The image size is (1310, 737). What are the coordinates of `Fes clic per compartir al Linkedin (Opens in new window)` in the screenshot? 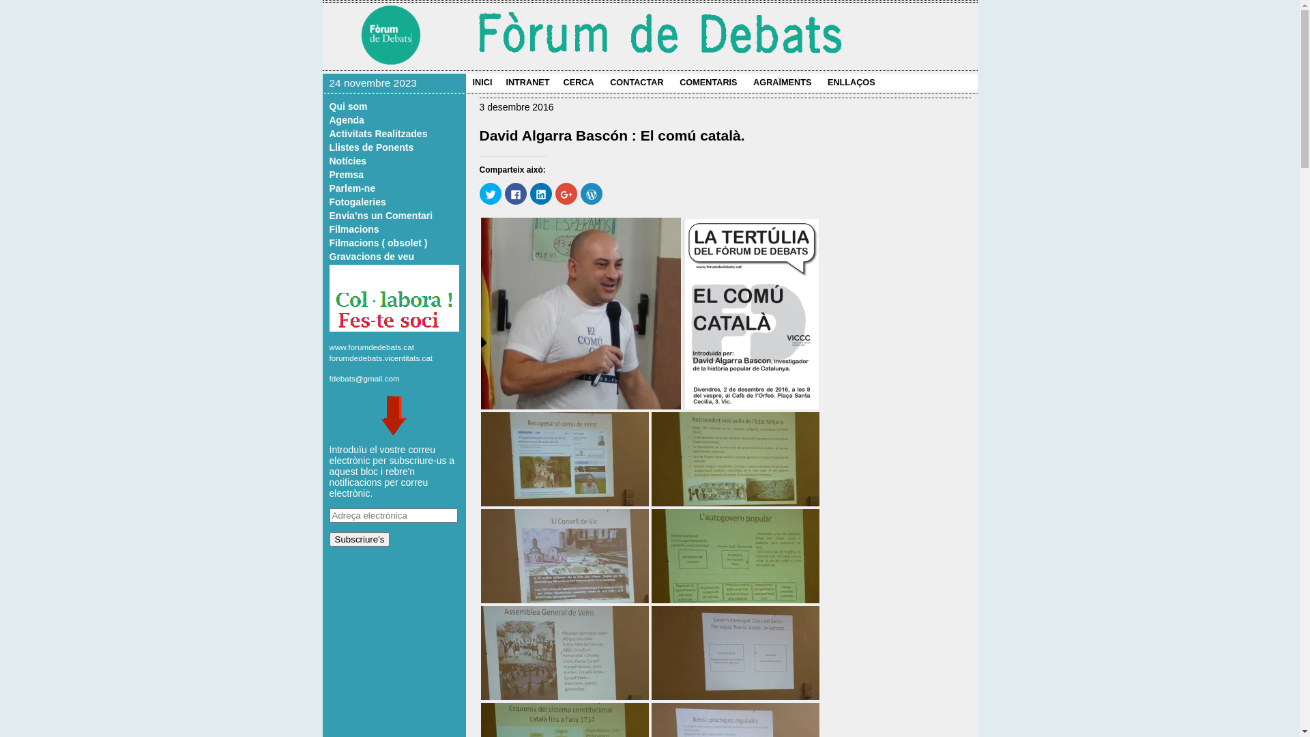 It's located at (540, 194).